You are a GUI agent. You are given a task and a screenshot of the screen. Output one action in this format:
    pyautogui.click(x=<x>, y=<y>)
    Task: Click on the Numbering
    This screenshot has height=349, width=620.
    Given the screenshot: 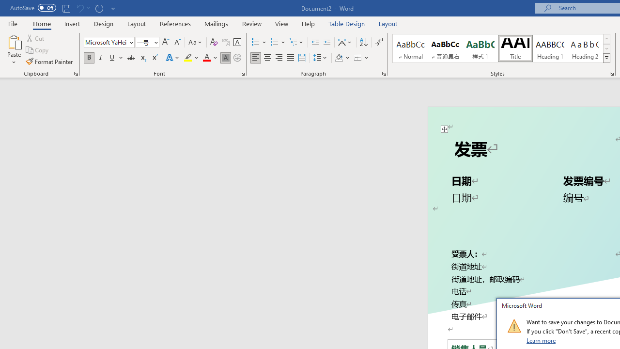 What is the action you would take?
    pyautogui.click(x=278, y=43)
    